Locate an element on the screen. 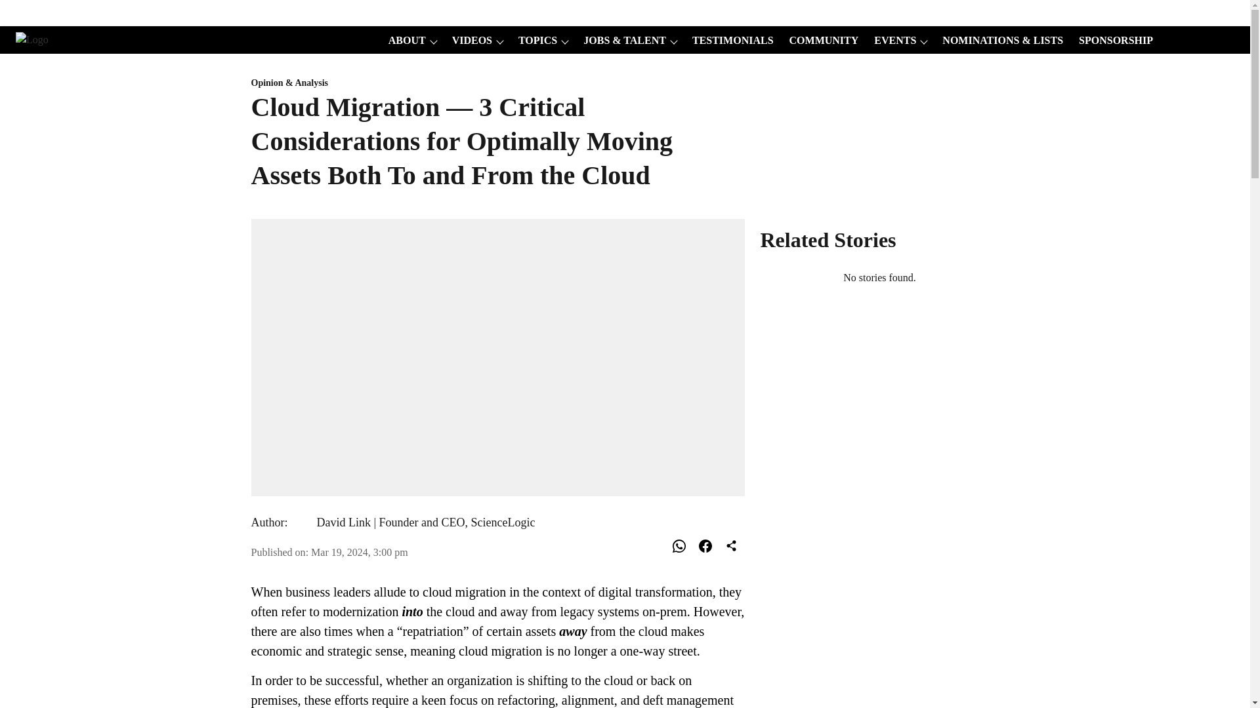 This screenshot has width=1260, height=708. SPONSORSHIP is located at coordinates (1112, 41).